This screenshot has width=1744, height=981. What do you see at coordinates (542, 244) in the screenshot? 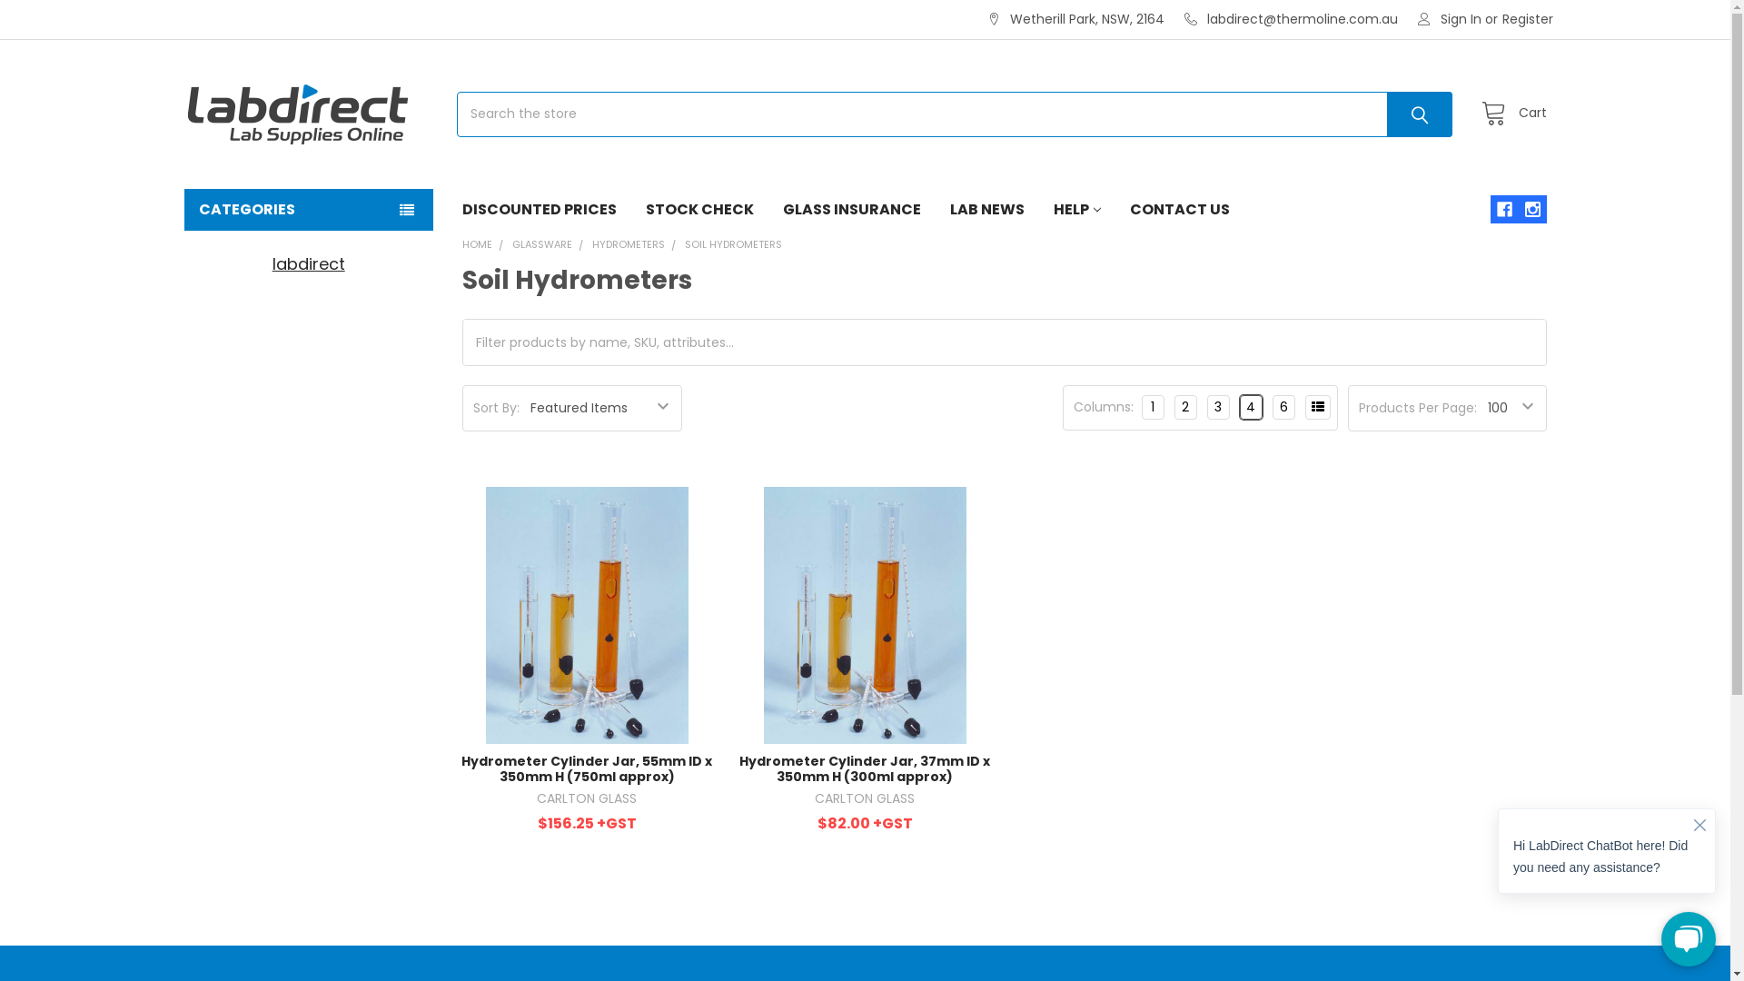
I see `GLASSWARE` at bounding box center [542, 244].